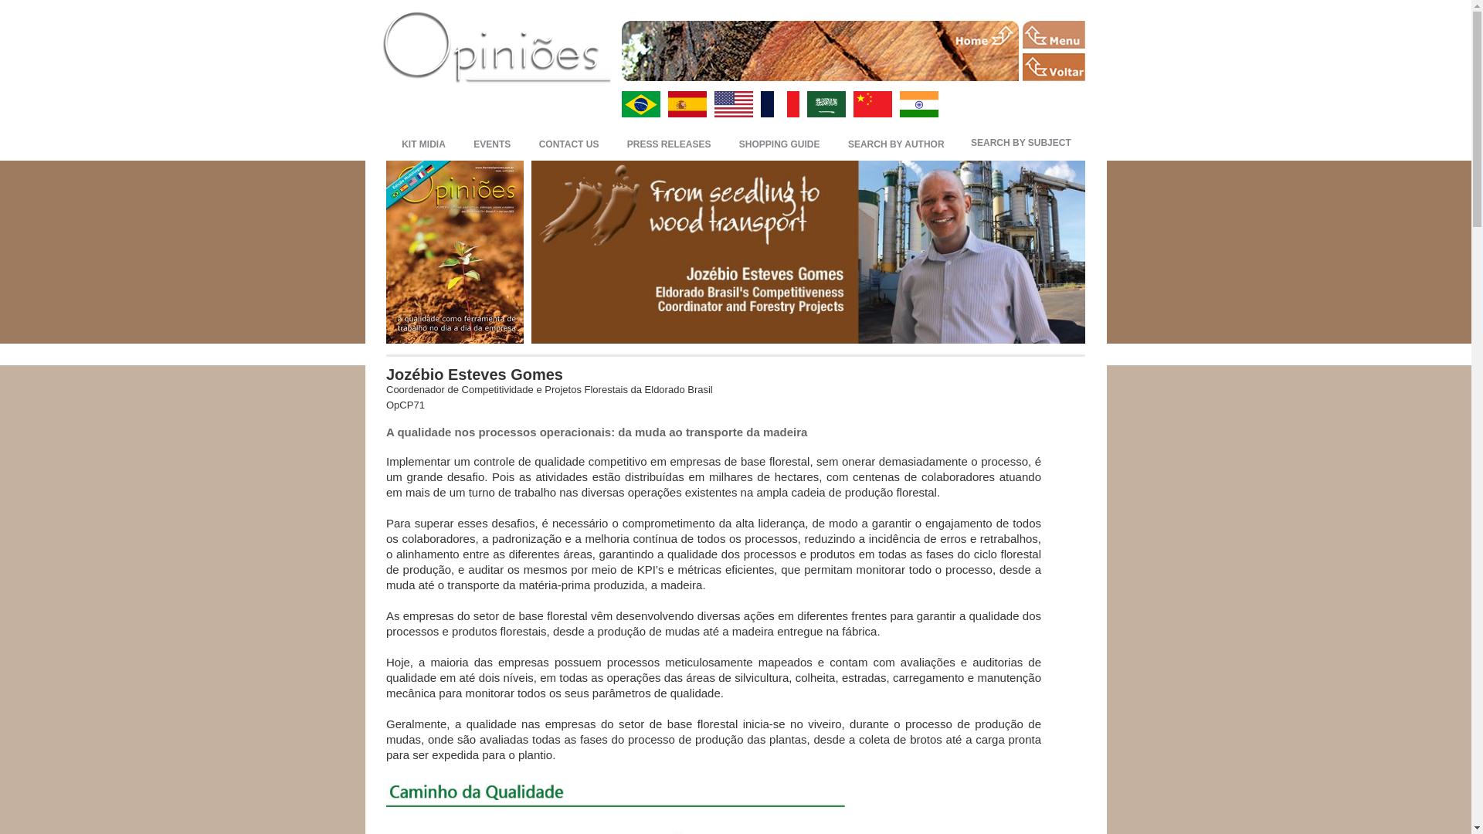 The height and width of the screenshot is (834, 1483). Describe the element at coordinates (871, 103) in the screenshot. I see `ZH-CN` at that location.